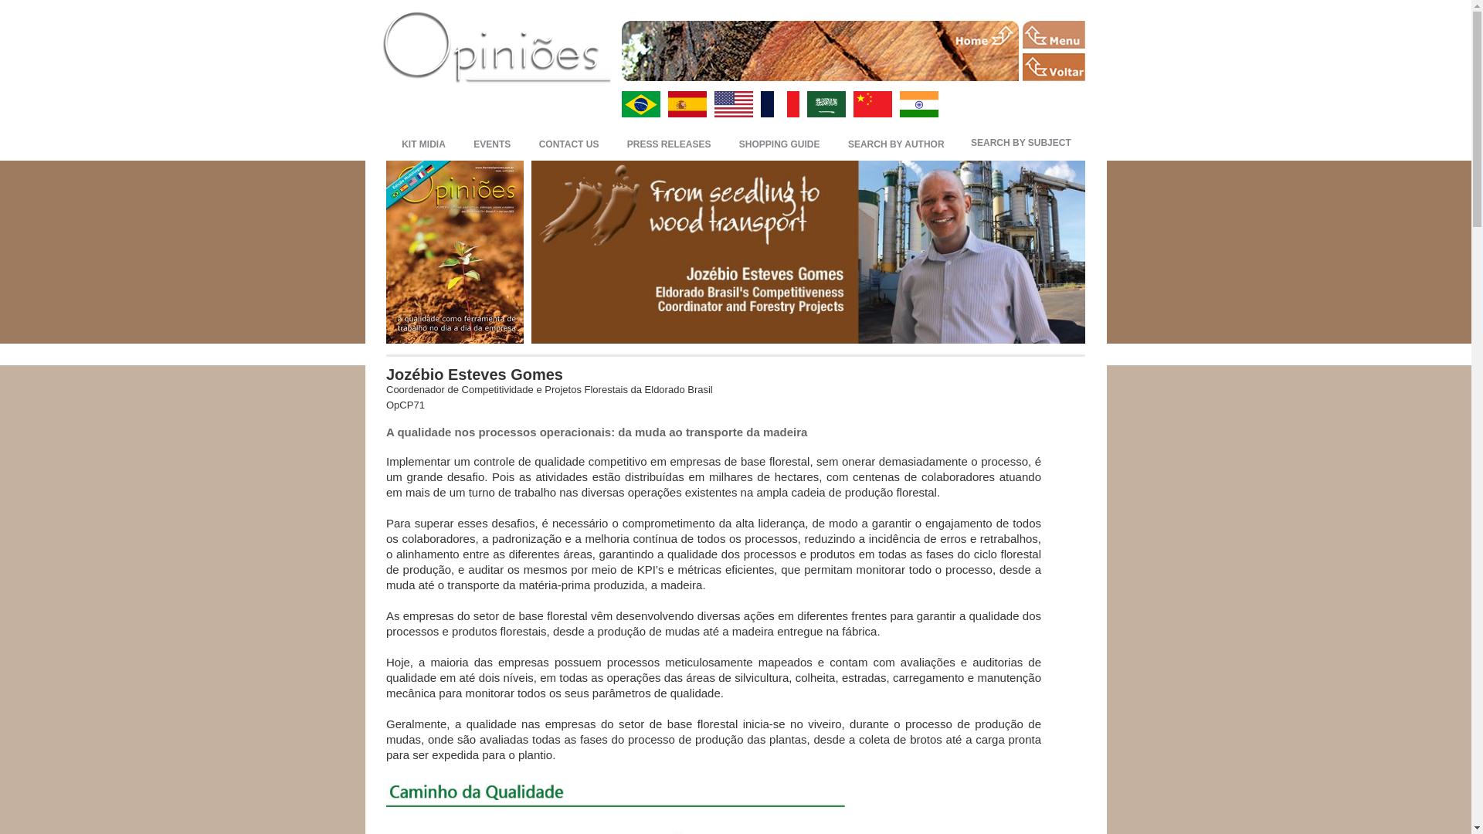 The height and width of the screenshot is (834, 1483). Describe the element at coordinates (871, 103) in the screenshot. I see `ZH-CN` at that location.